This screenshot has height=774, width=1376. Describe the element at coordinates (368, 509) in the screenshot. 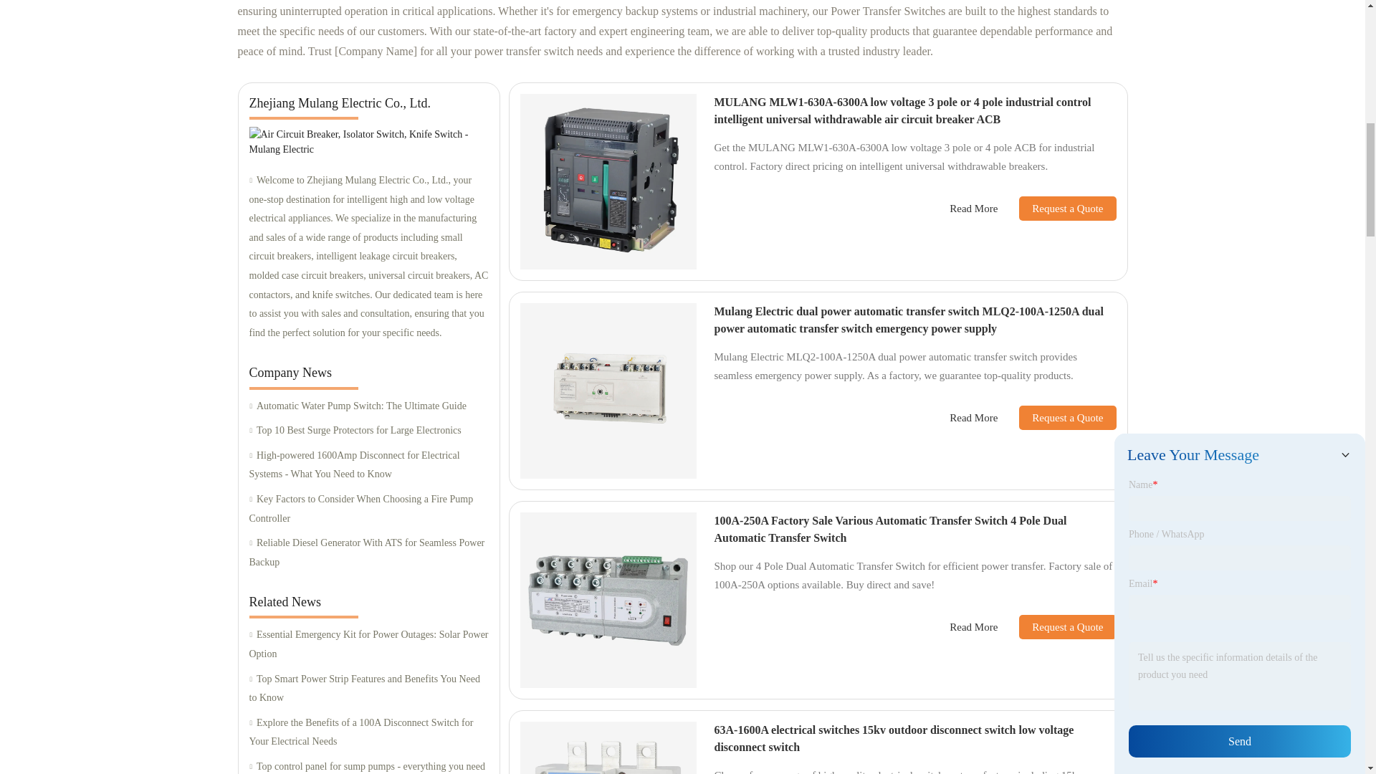

I see `Key Factors to Consider When Choosing a Fire Pump Controller` at that location.